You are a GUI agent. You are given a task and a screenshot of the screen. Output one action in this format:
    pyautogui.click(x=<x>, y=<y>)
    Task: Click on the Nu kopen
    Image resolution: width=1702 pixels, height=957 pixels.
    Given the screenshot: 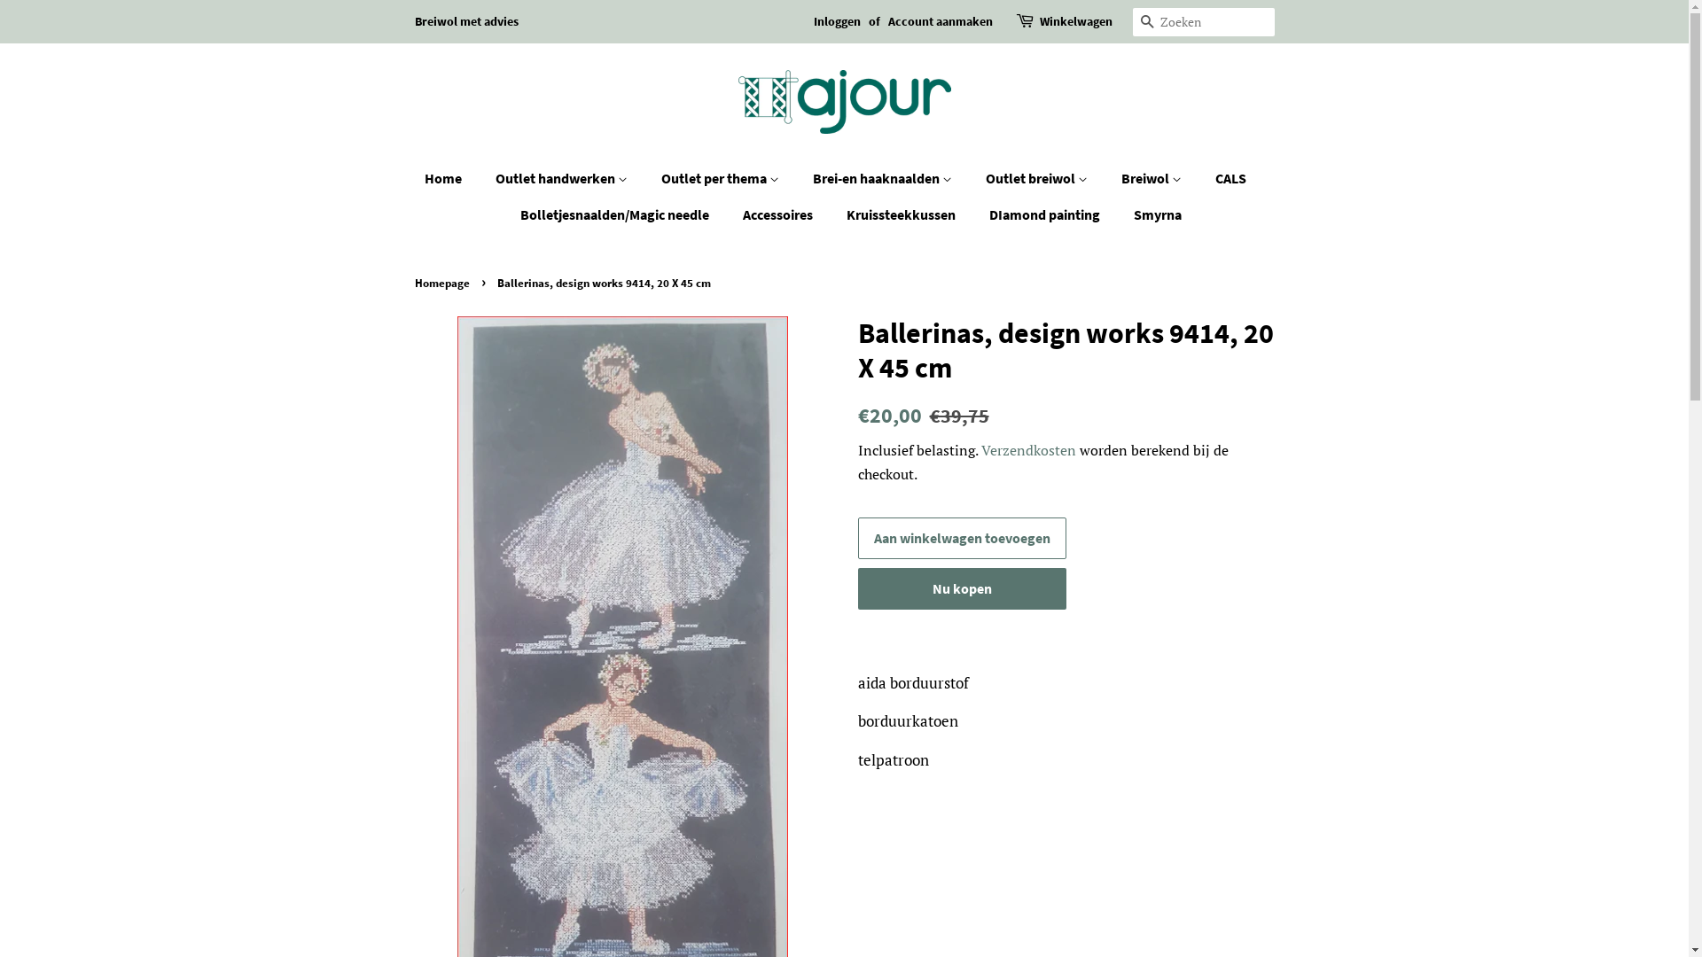 What is the action you would take?
    pyautogui.click(x=963, y=588)
    